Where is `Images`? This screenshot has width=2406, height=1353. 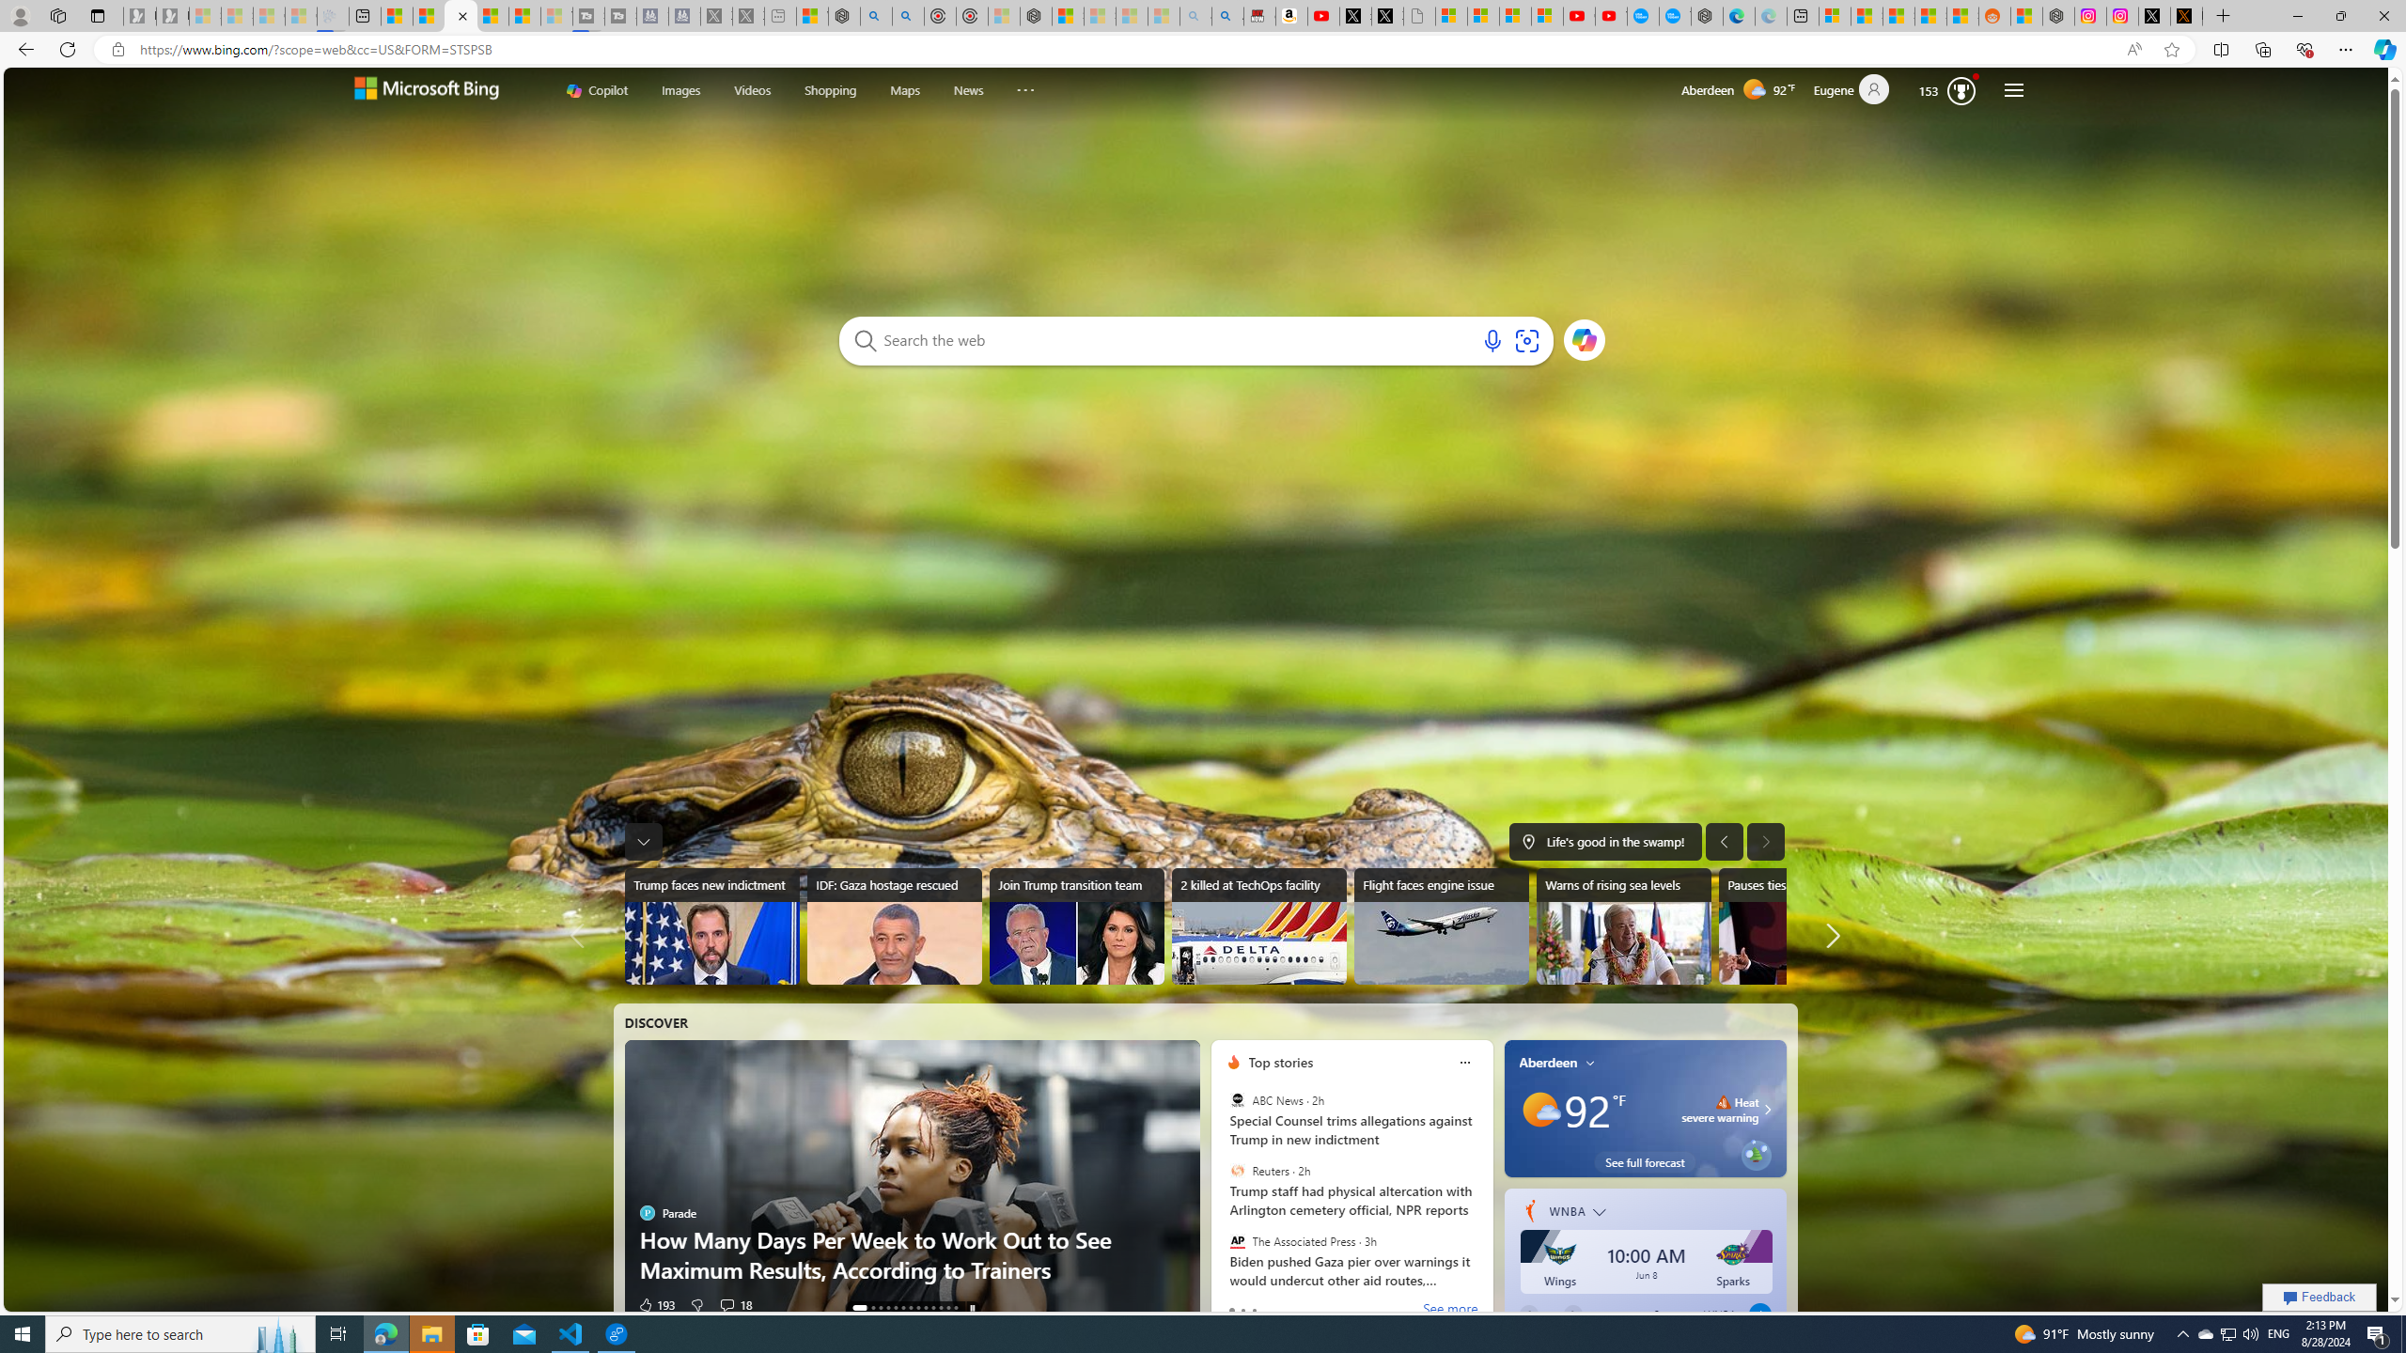
Images is located at coordinates (680, 90).